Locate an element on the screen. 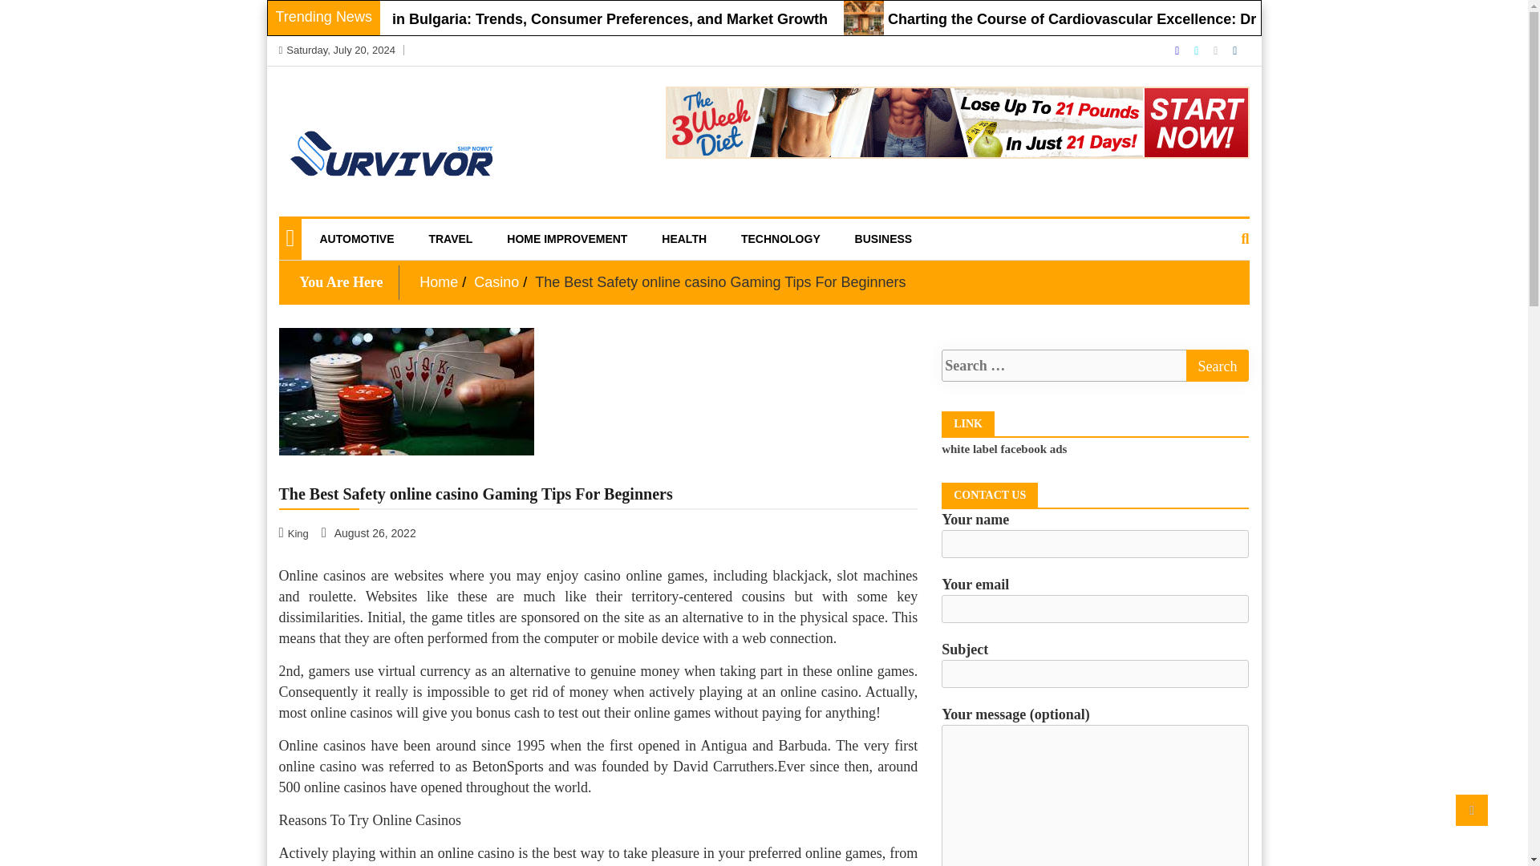  Casino is located at coordinates (496, 282).